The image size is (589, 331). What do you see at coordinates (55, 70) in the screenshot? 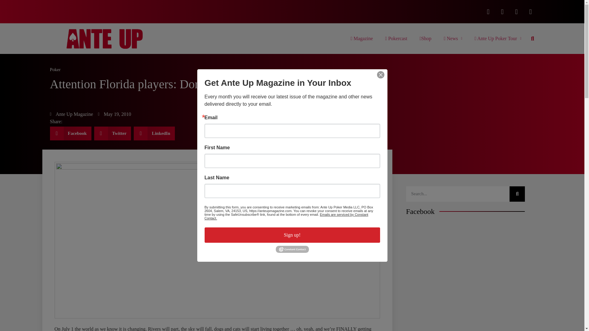
I see `Poker` at bounding box center [55, 70].